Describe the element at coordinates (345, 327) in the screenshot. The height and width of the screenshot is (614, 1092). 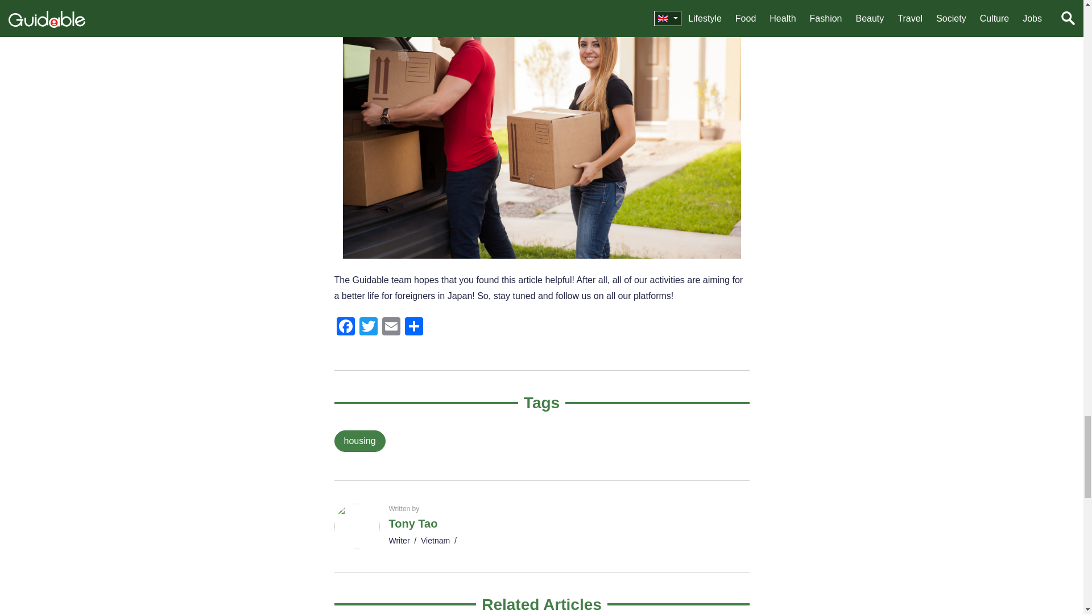
I see `Facebook` at that location.